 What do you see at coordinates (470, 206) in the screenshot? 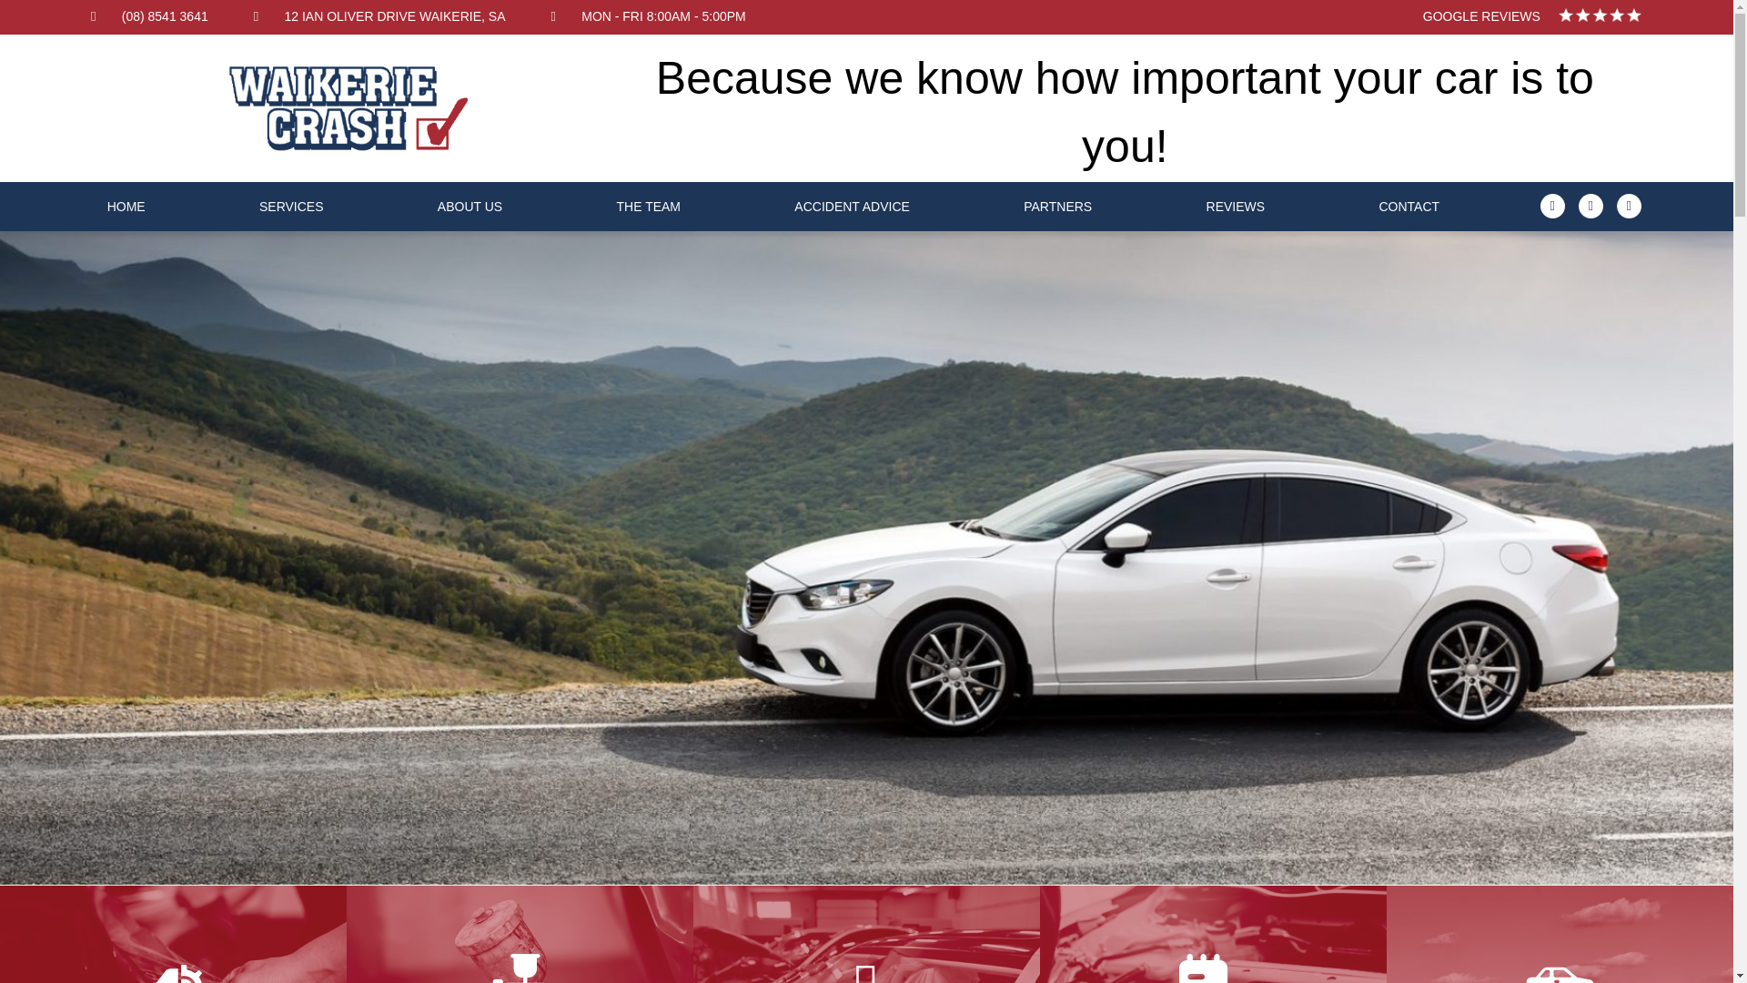
I see `ABOUT US` at bounding box center [470, 206].